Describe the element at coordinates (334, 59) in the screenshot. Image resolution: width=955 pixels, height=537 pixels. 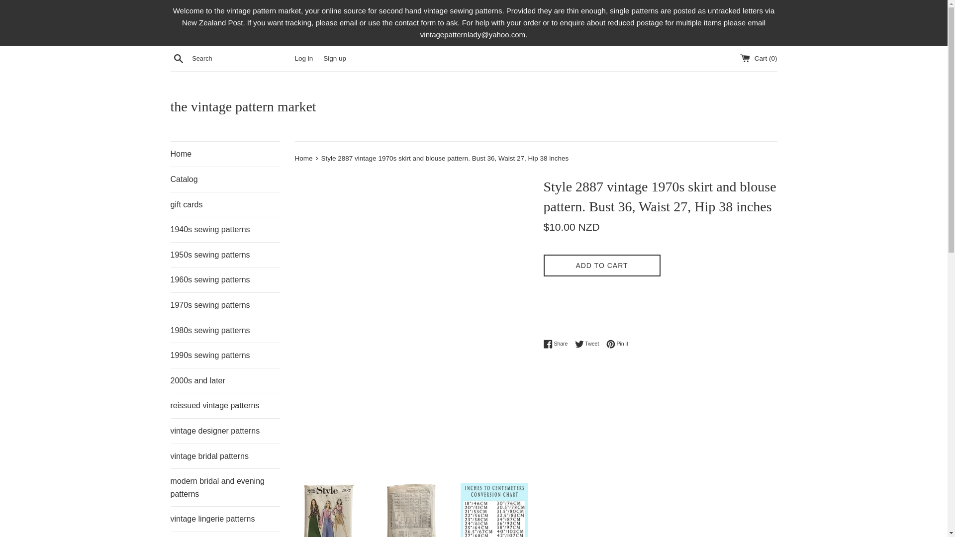
I see `Catalog` at that location.